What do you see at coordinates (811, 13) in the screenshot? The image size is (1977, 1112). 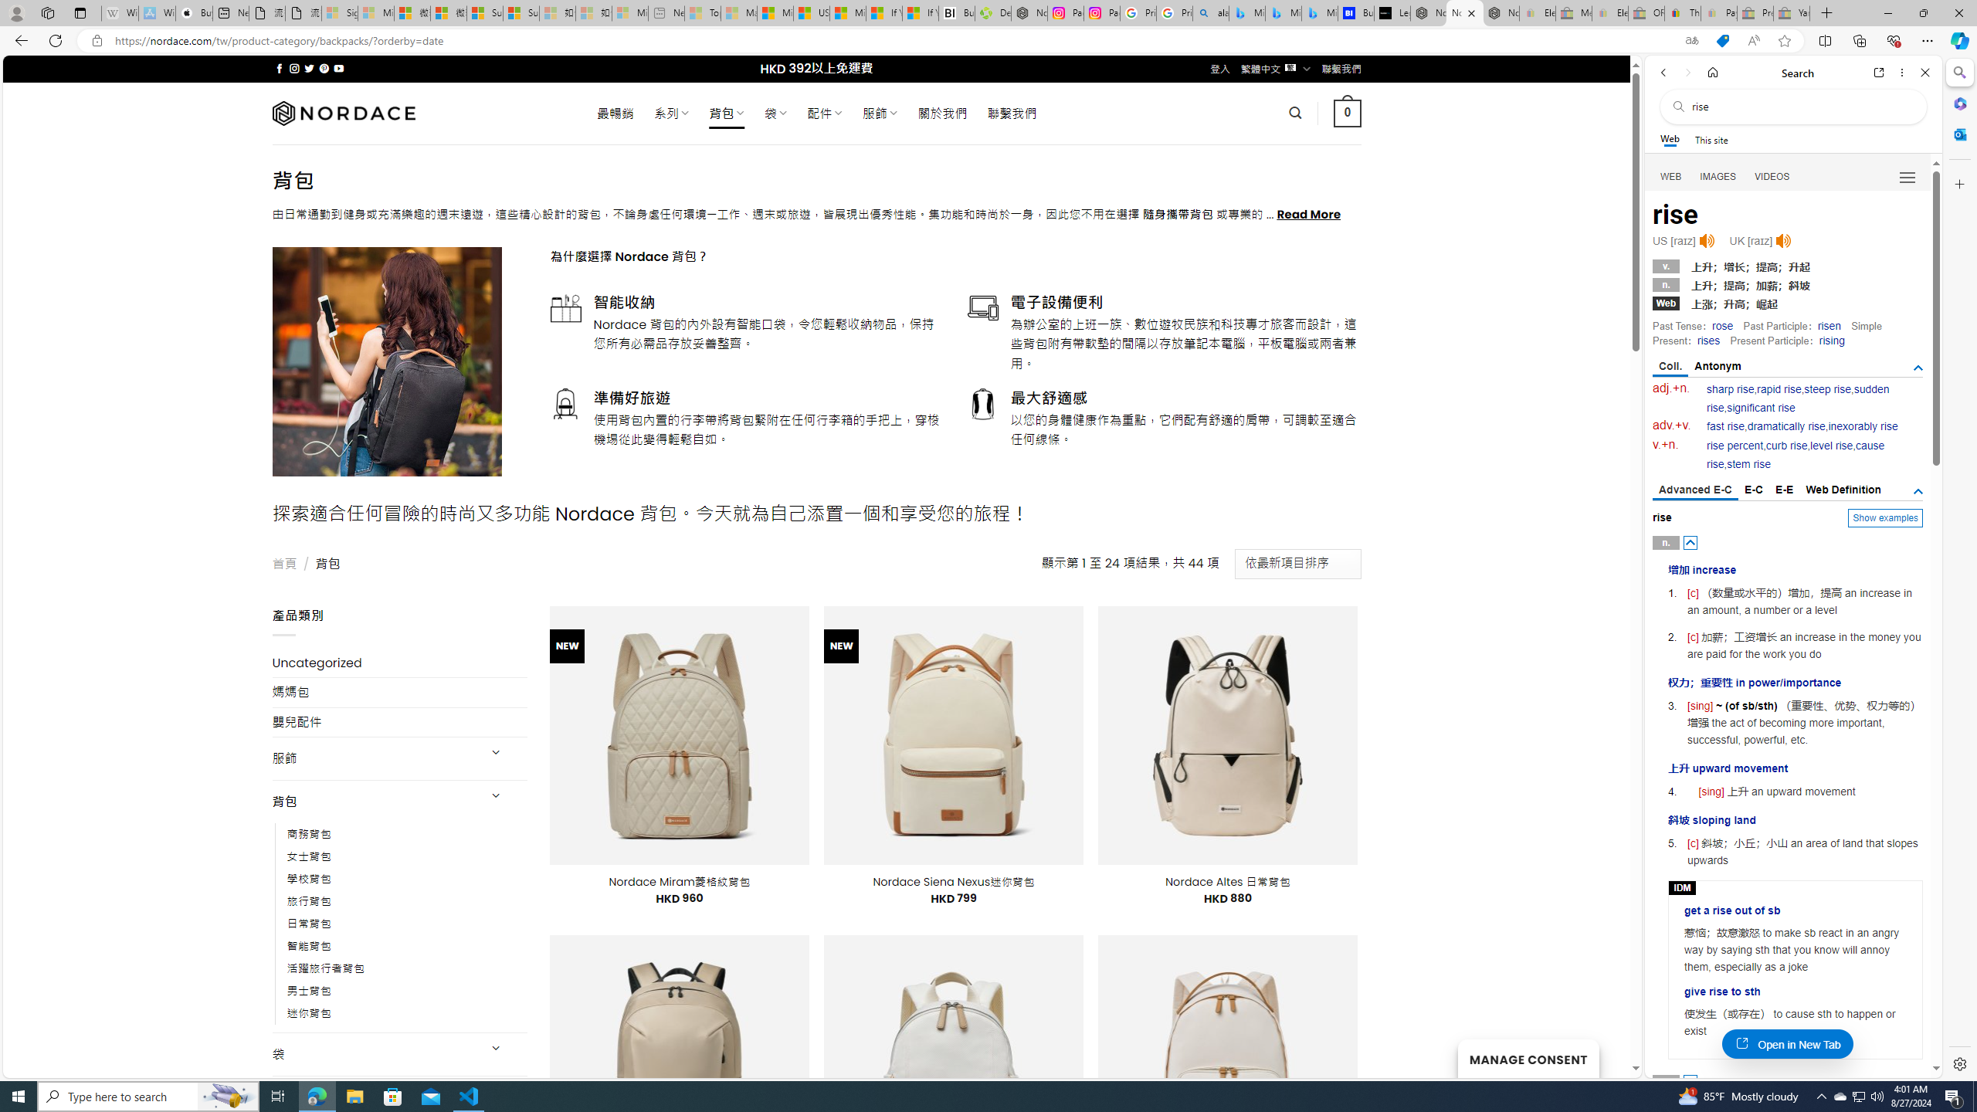 I see `US Heat Deaths Soared To Record High Last Year` at bounding box center [811, 13].